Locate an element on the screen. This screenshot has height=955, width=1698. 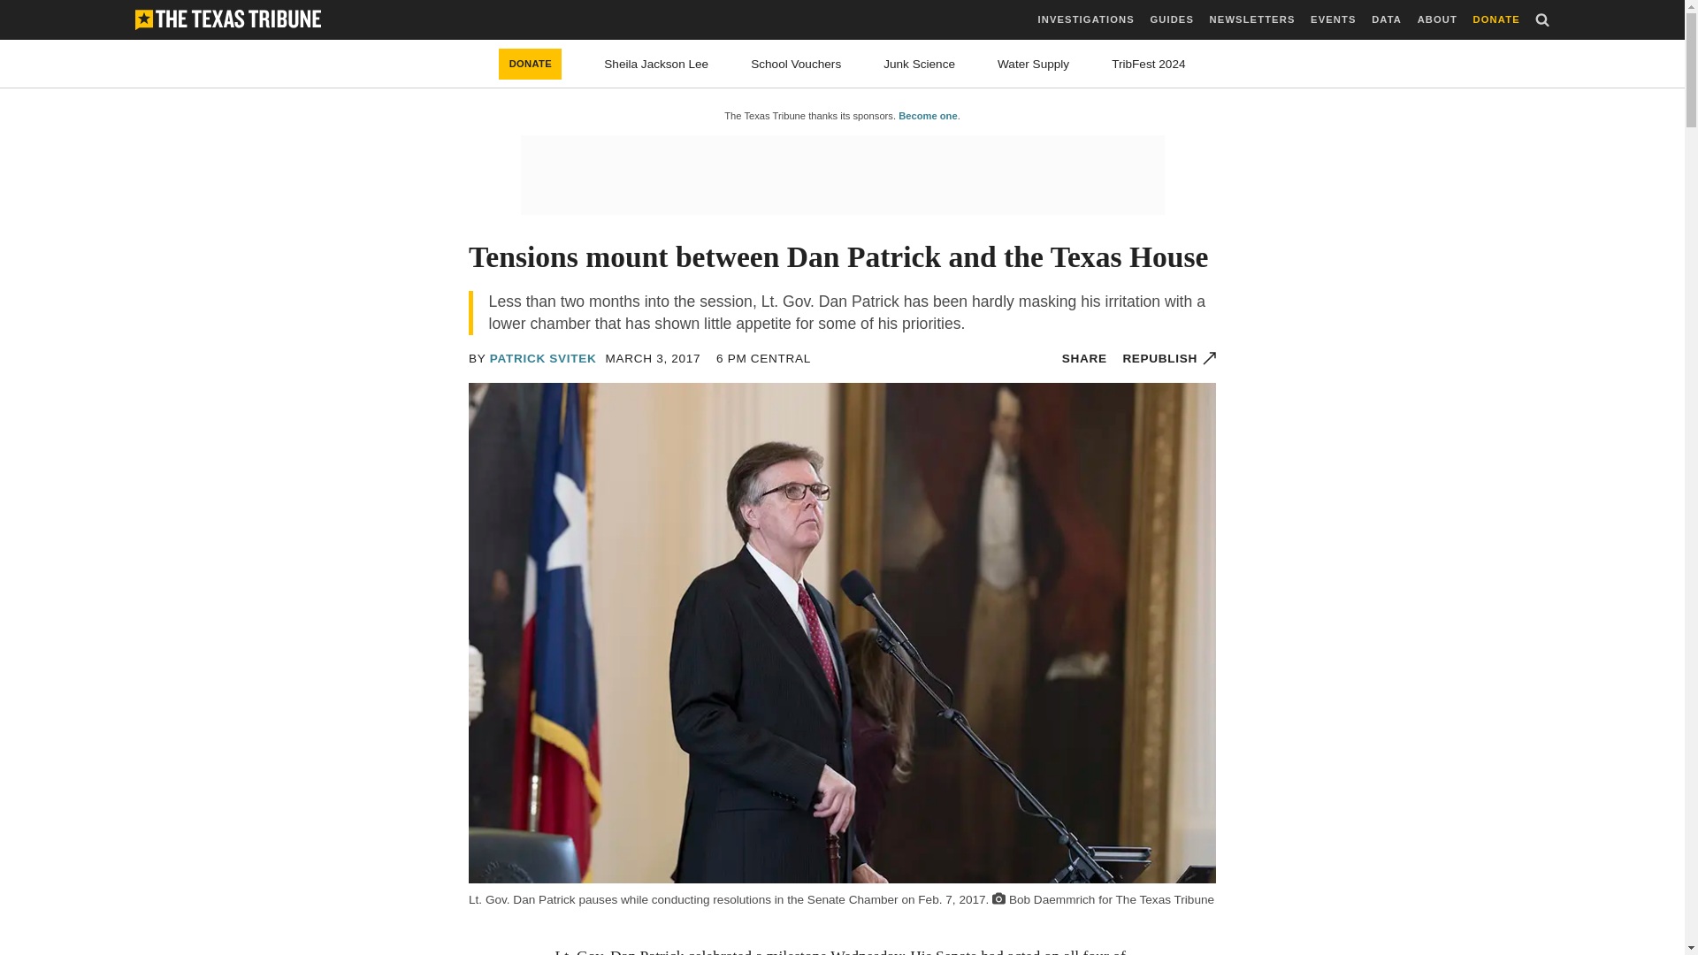
Sheila Jackson Lee is located at coordinates (656, 64).